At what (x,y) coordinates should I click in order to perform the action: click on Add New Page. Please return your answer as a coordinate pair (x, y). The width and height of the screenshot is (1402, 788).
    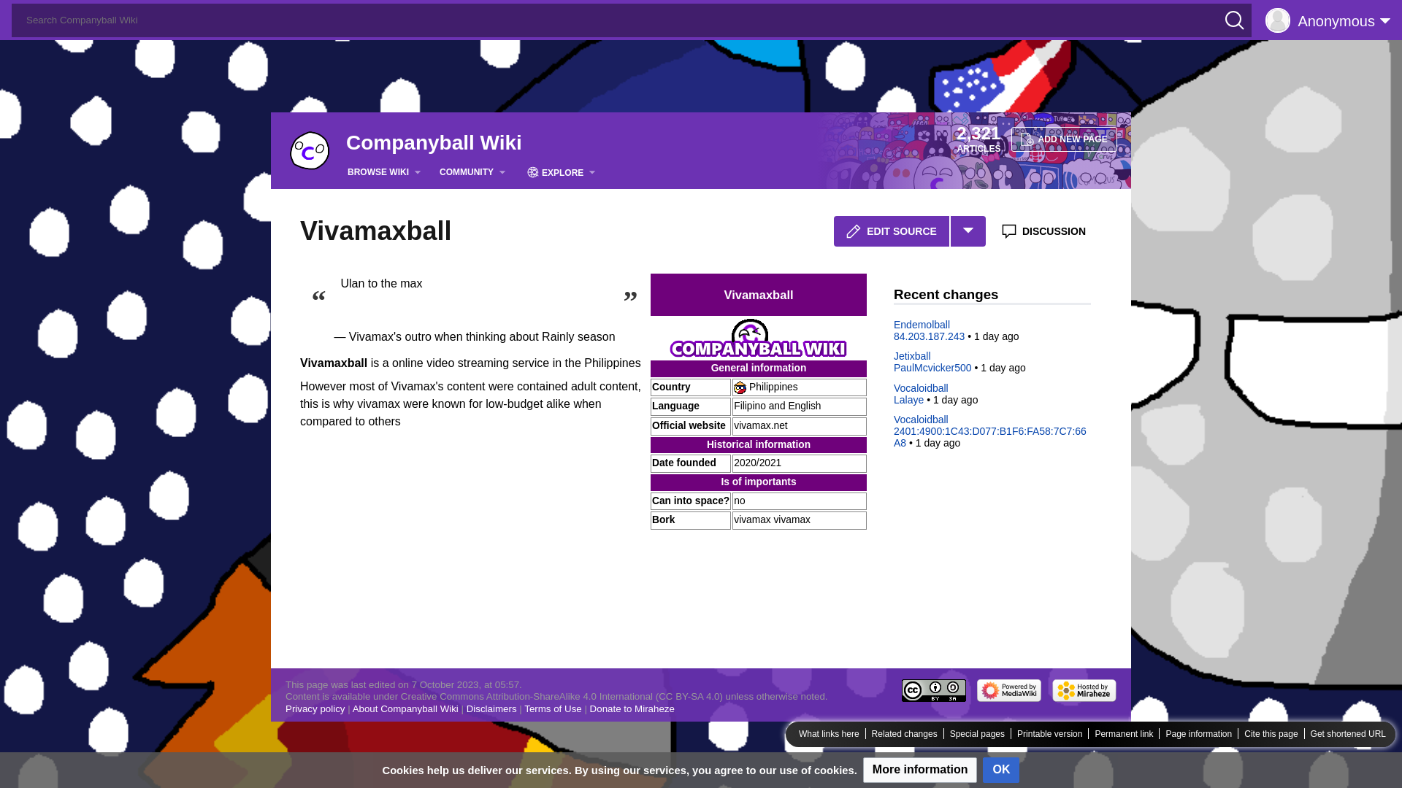
    Looking at the image, I should click on (1064, 139).